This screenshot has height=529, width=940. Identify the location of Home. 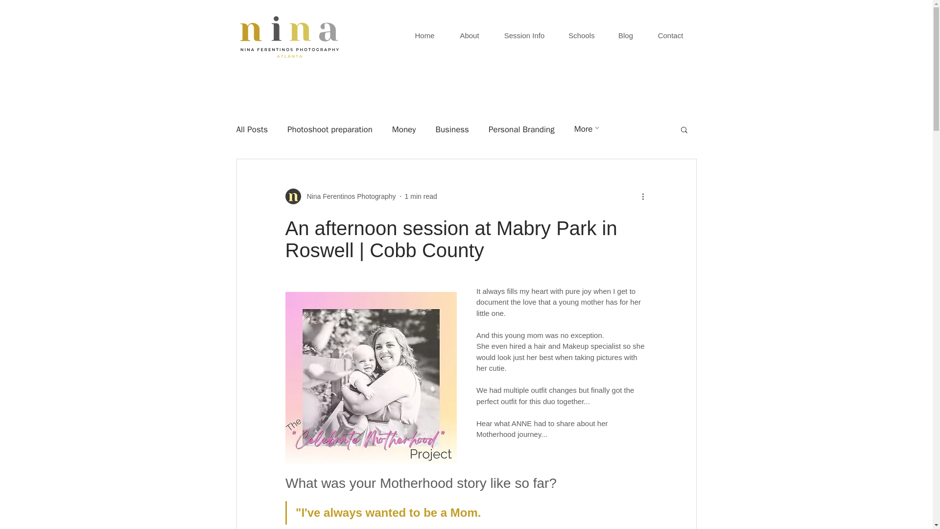
(424, 35).